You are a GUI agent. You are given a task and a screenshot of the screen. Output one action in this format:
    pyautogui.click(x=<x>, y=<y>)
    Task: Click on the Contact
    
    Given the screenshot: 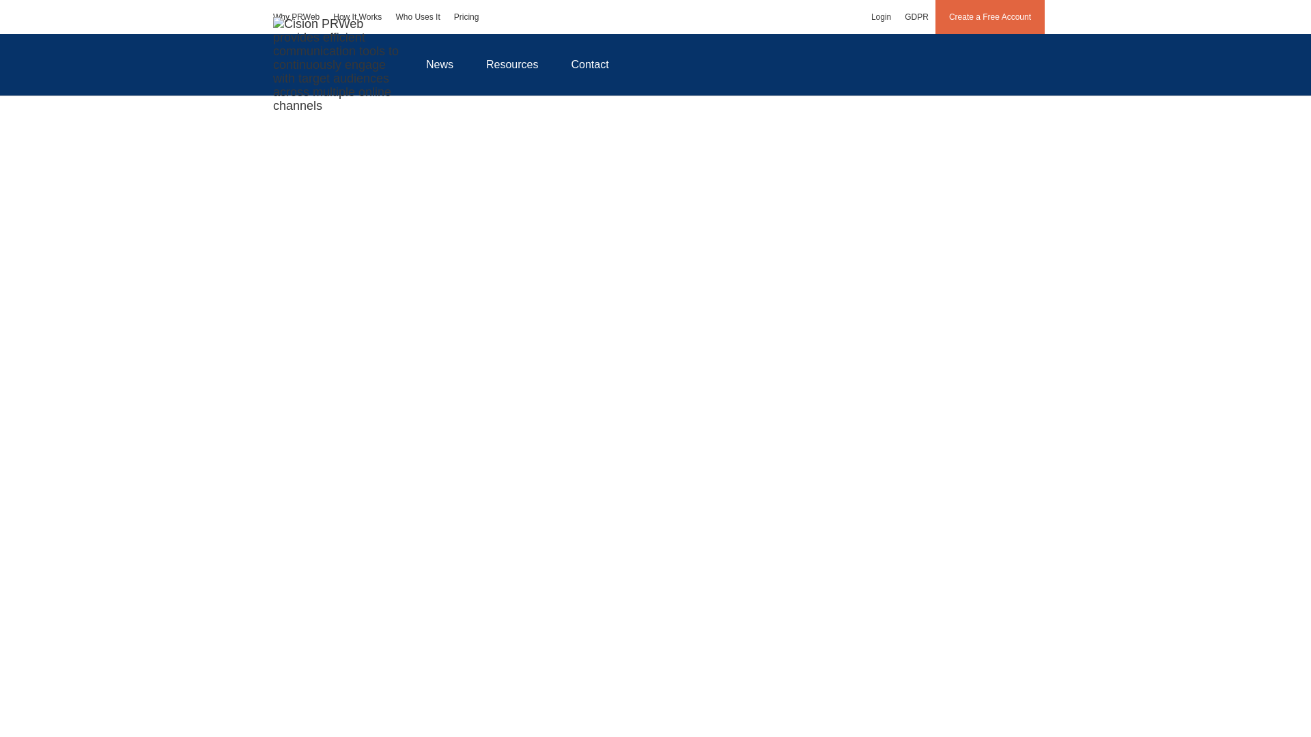 What is the action you would take?
    pyautogui.click(x=590, y=64)
    